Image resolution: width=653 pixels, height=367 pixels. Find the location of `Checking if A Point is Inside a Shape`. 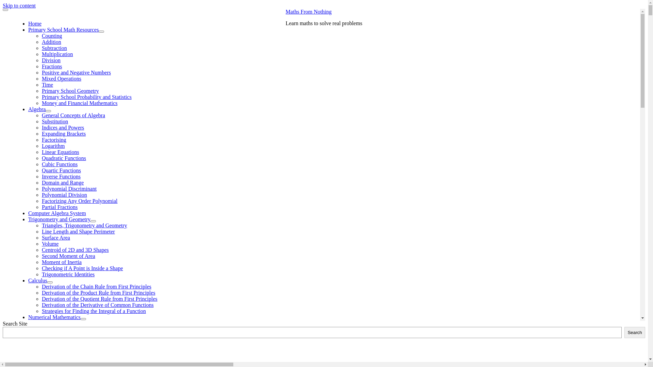

Checking if A Point is Inside a Shape is located at coordinates (82, 268).